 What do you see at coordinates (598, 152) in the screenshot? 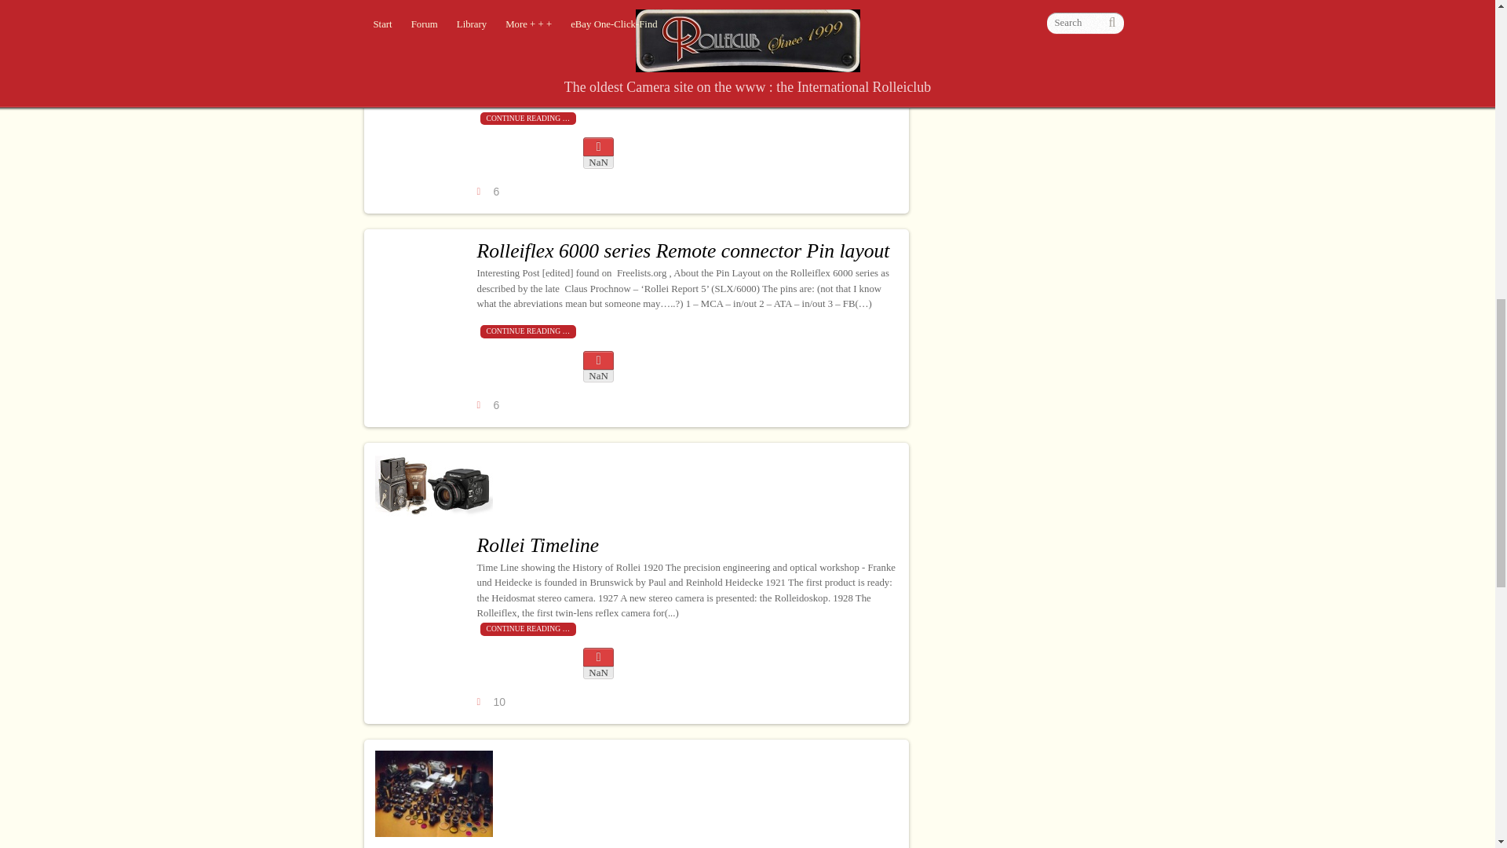
I see `NaN` at bounding box center [598, 152].